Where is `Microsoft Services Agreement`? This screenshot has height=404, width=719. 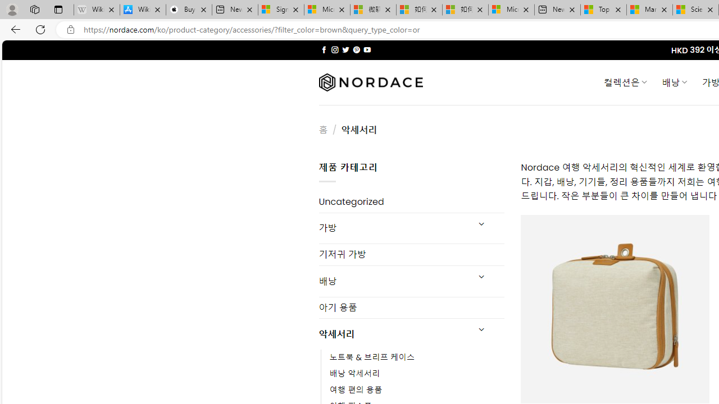 Microsoft Services Agreement is located at coordinates (327, 10).